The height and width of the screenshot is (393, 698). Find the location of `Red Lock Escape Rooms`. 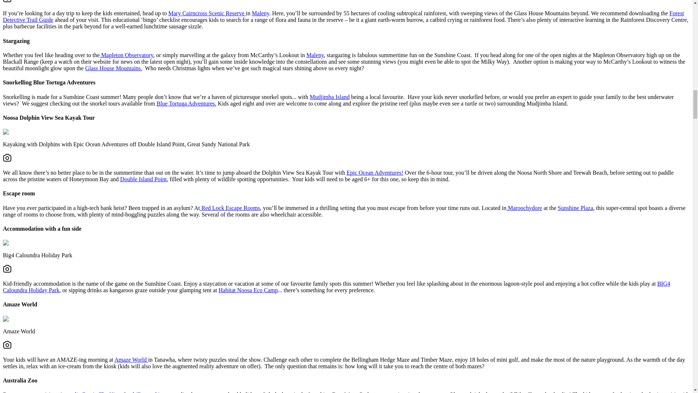

Red Lock Escape Rooms is located at coordinates (230, 207).